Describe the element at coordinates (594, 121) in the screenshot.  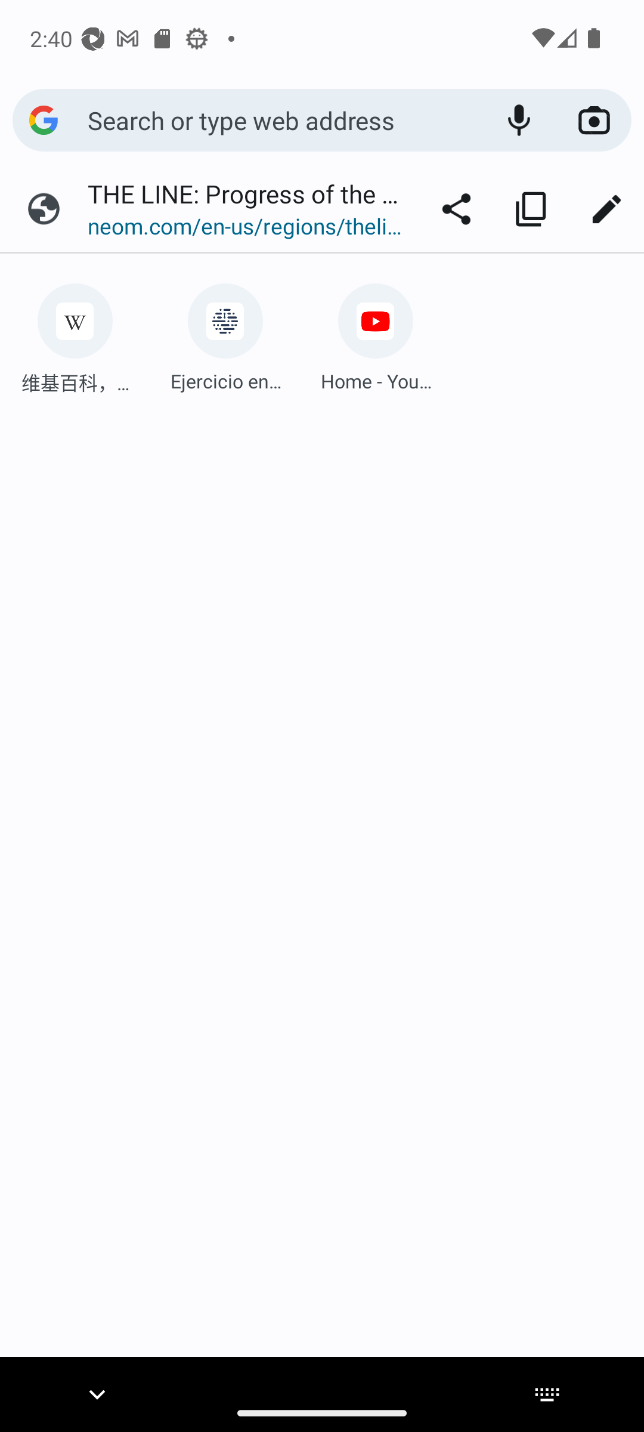
I see `Search with your camera using Google Lens` at that location.